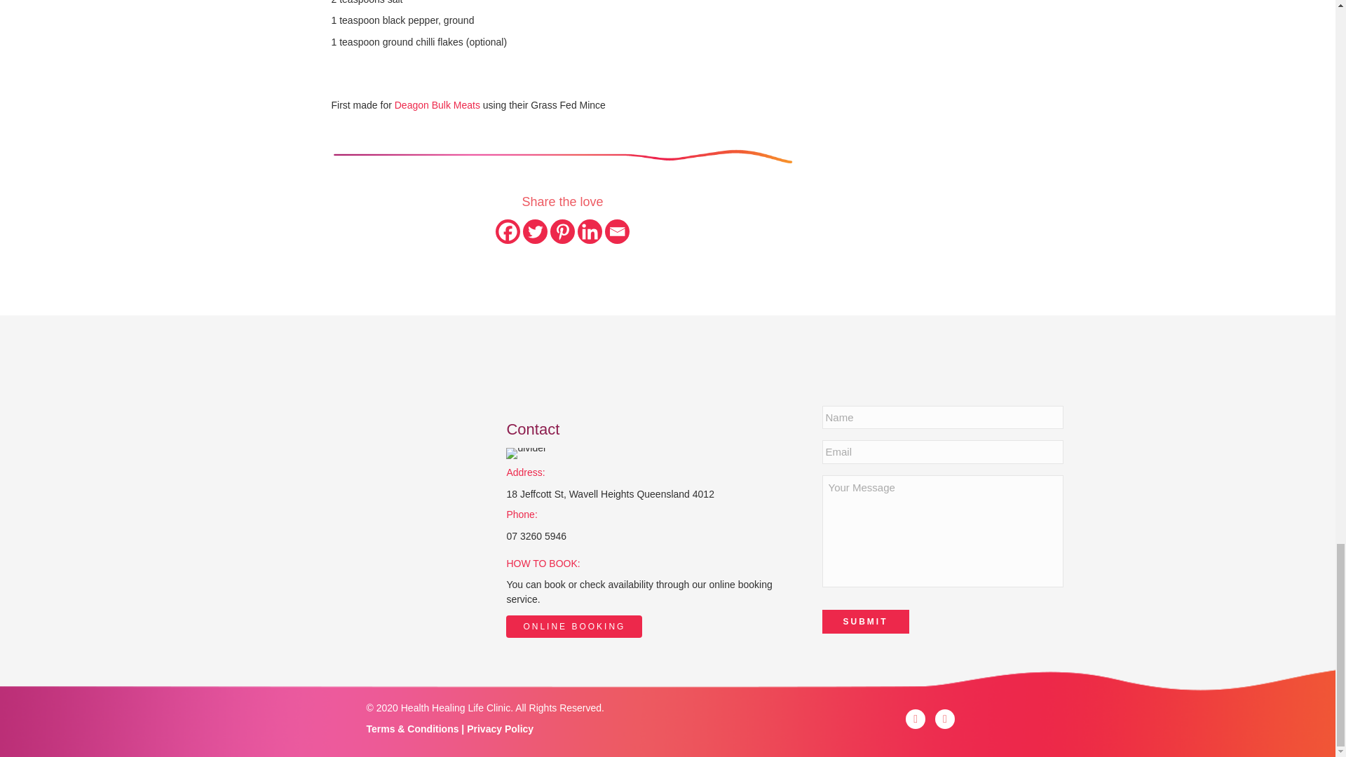  Describe the element at coordinates (562, 231) in the screenshot. I see `Pinterest` at that location.